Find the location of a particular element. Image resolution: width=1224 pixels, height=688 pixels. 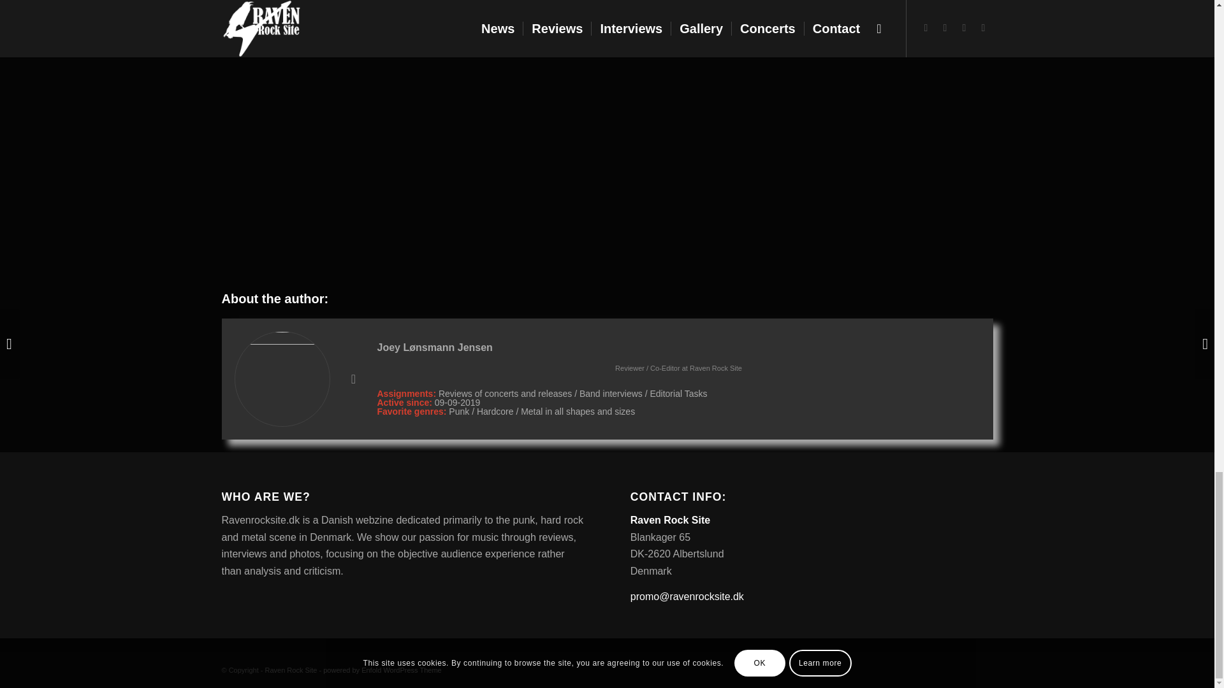

Raven Rock Site is located at coordinates (291, 670).